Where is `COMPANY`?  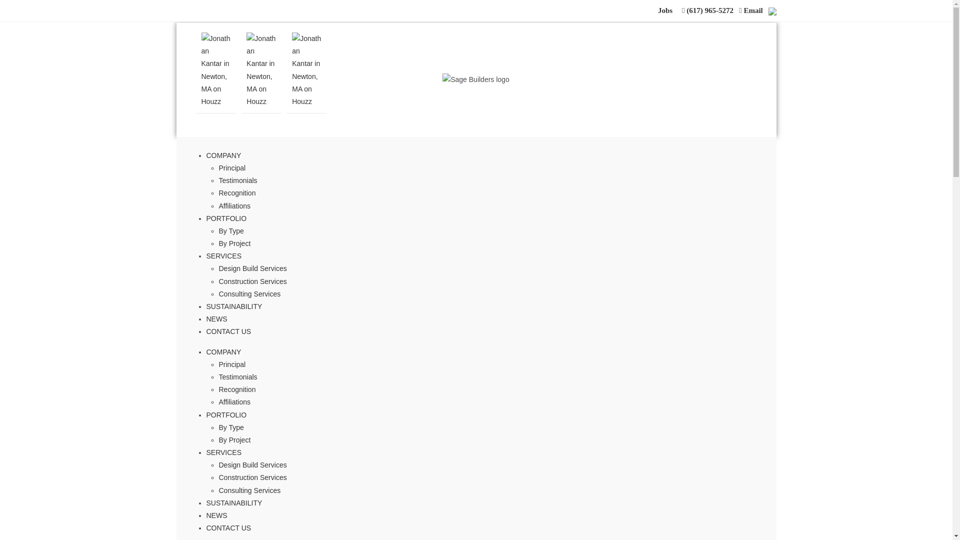 COMPANY is located at coordinates (223, 351).